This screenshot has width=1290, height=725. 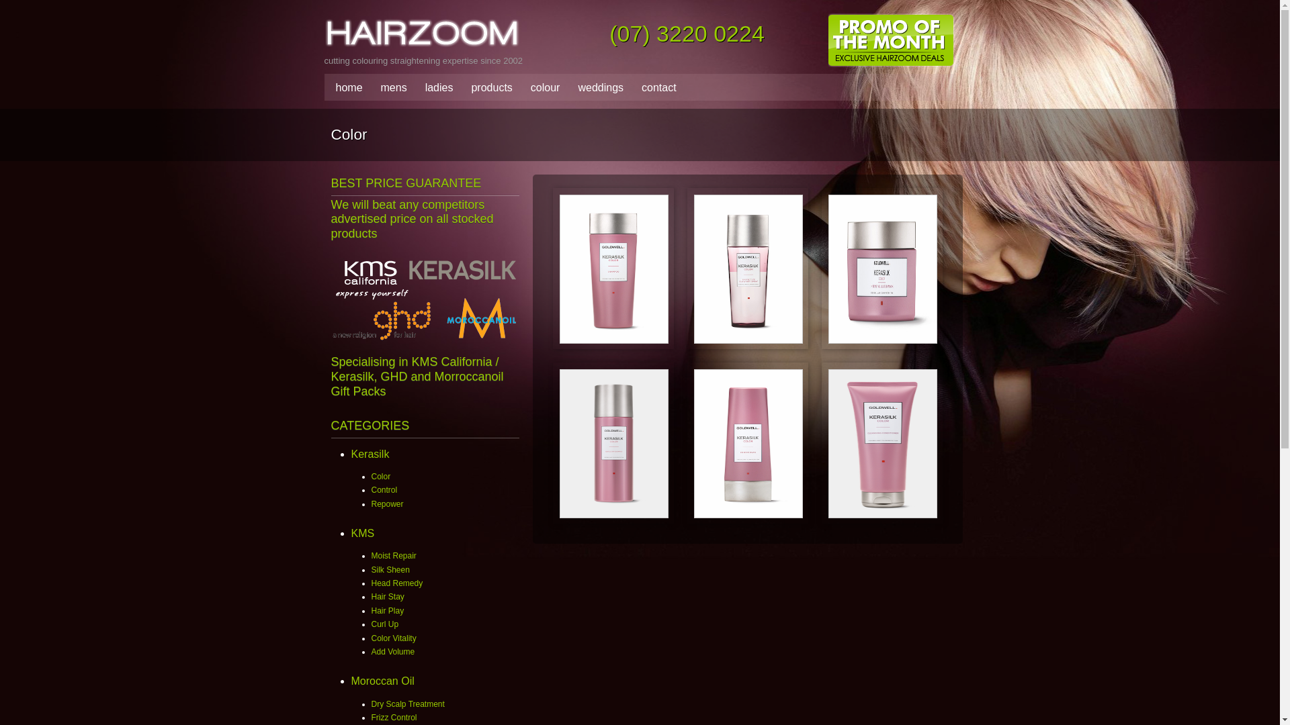 I want to click on Repower, so click(x=387, y=504).